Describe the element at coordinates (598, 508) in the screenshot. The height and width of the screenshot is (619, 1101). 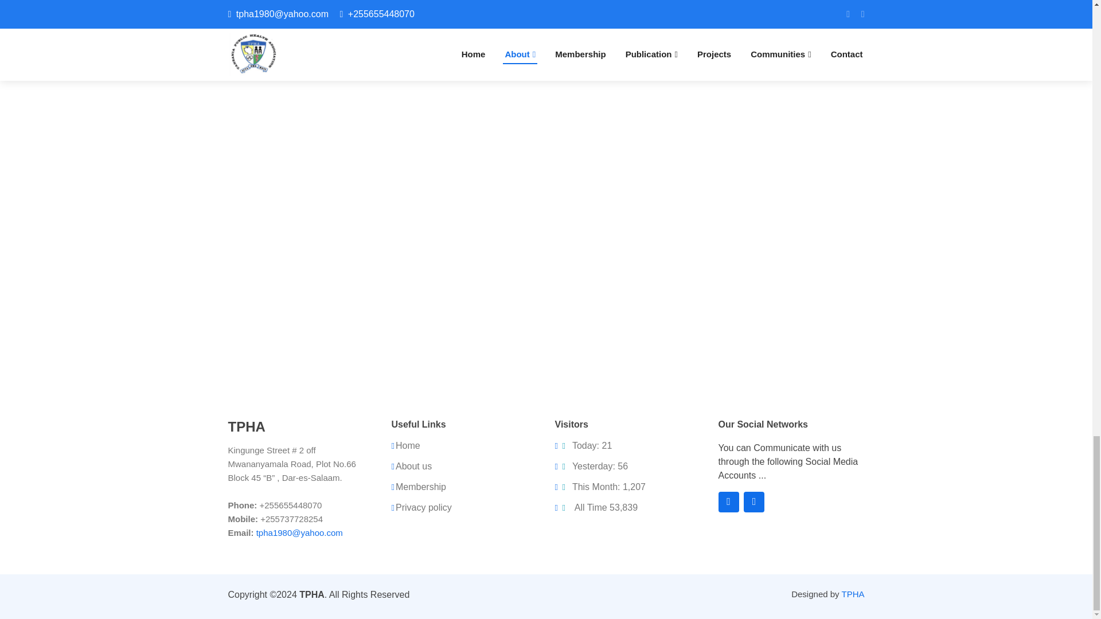
I see ` All Time 53,839` at that location.